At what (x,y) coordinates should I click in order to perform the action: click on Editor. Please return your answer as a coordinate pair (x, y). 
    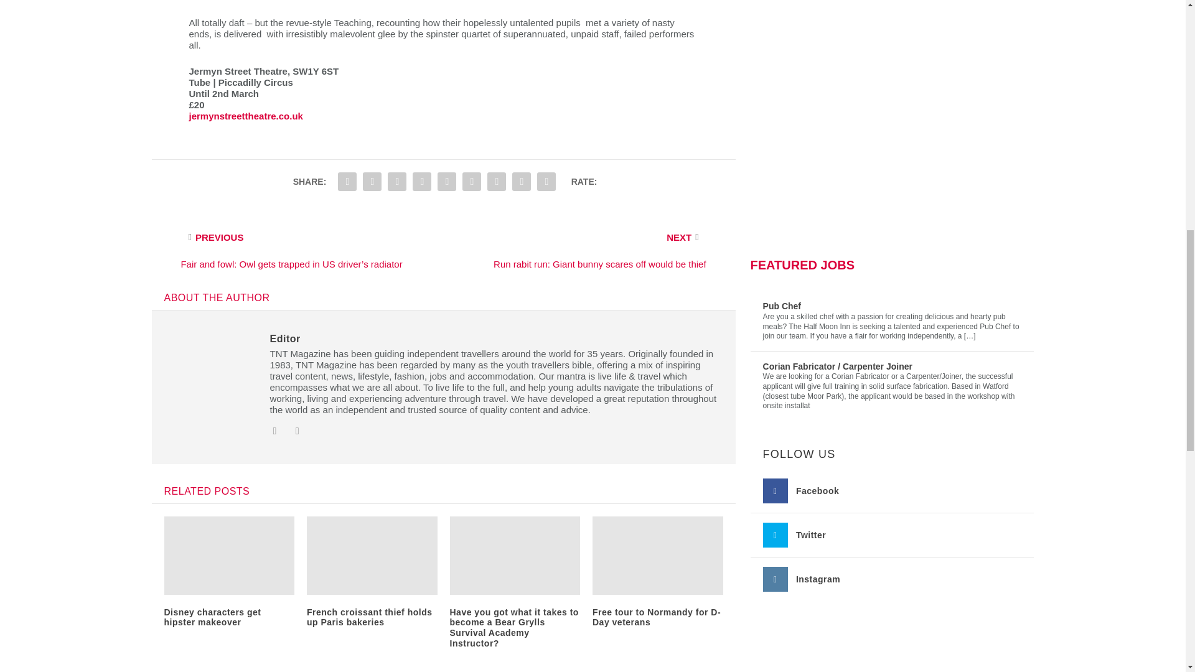
    Looking at the image, I should click on (285, 338).